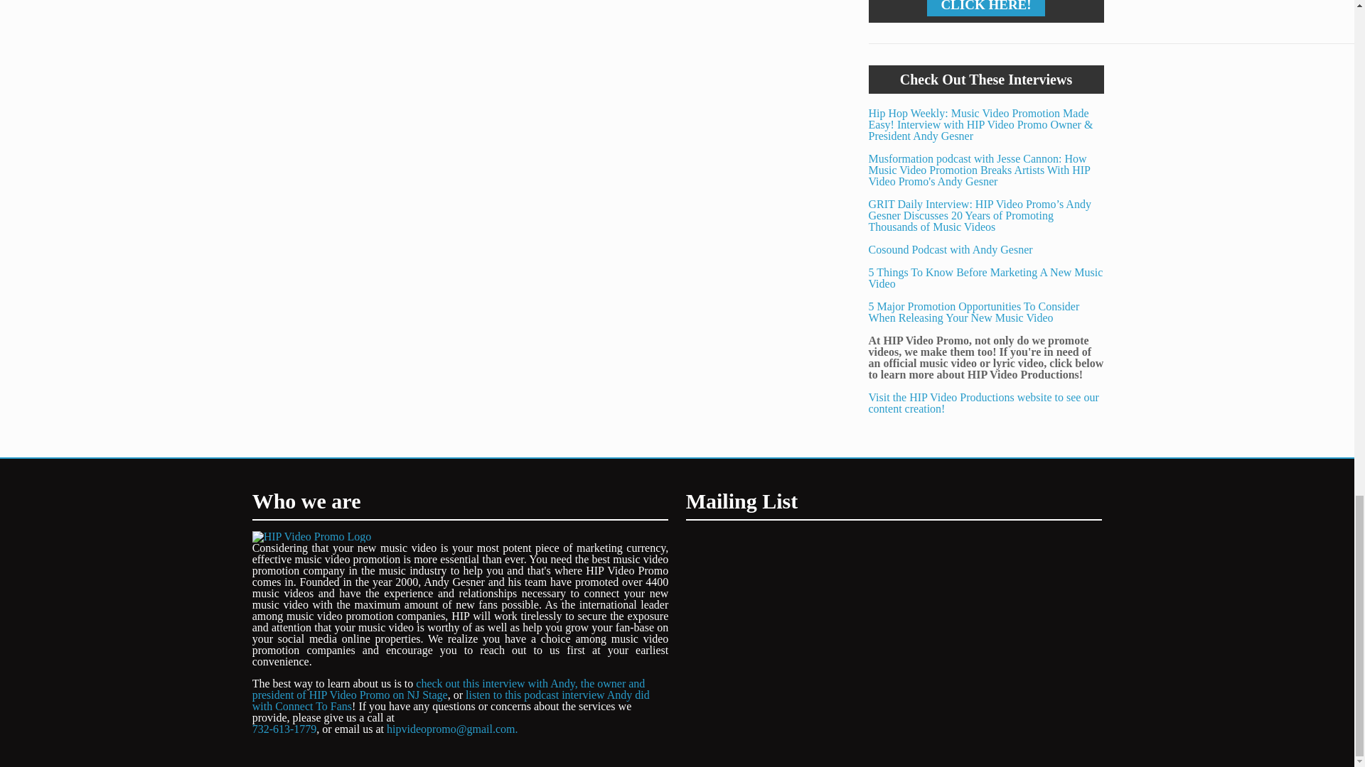 The image size is (1365, 767). Describe the element at coordinates (951, 249) in the screenshot. I see `Cosound Podcast with Andy Gesner` at that location.